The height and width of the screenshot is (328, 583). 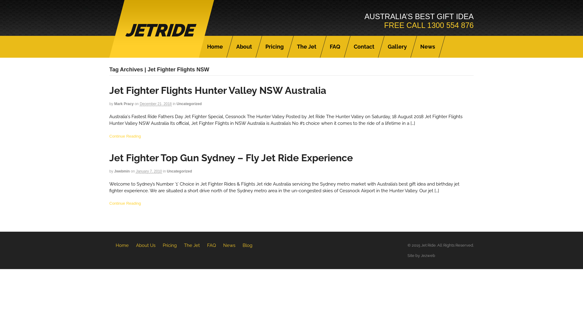 What do you see at coordinates (229, 245) in the screenshot?
I see `News` at bounding box center [229, 245].